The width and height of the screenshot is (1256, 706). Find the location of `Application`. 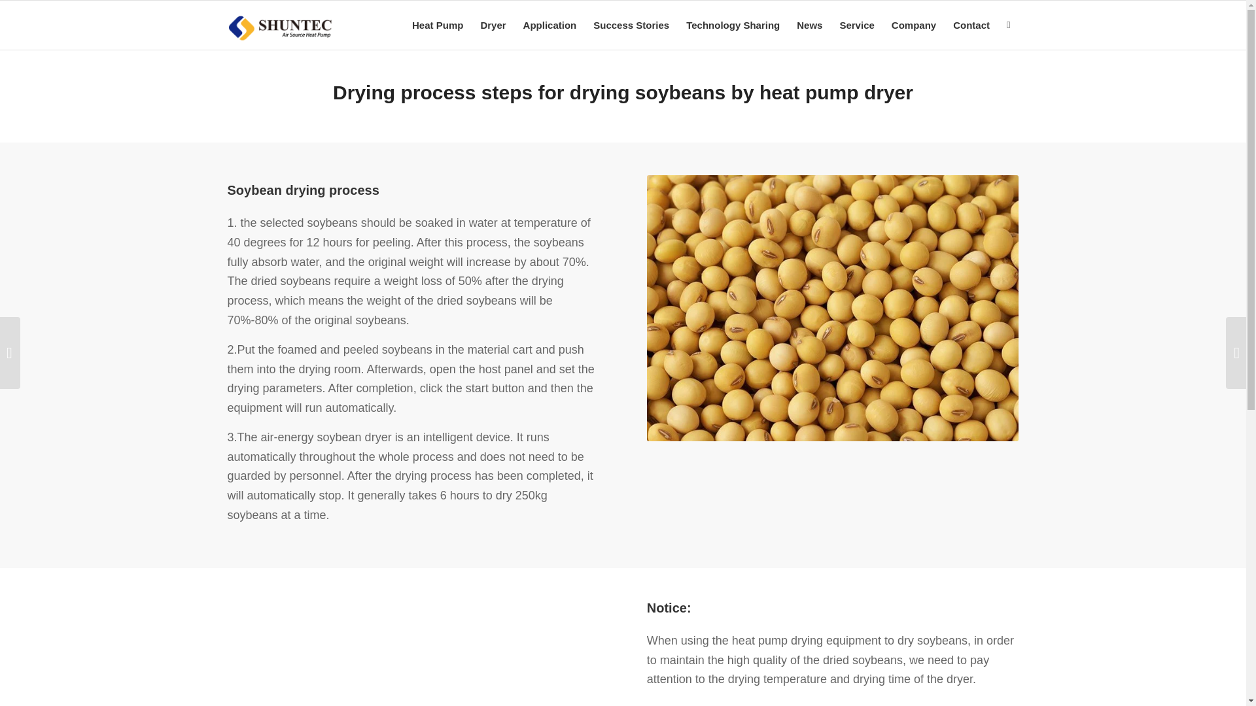

Application is located at coordinates (549, 25).